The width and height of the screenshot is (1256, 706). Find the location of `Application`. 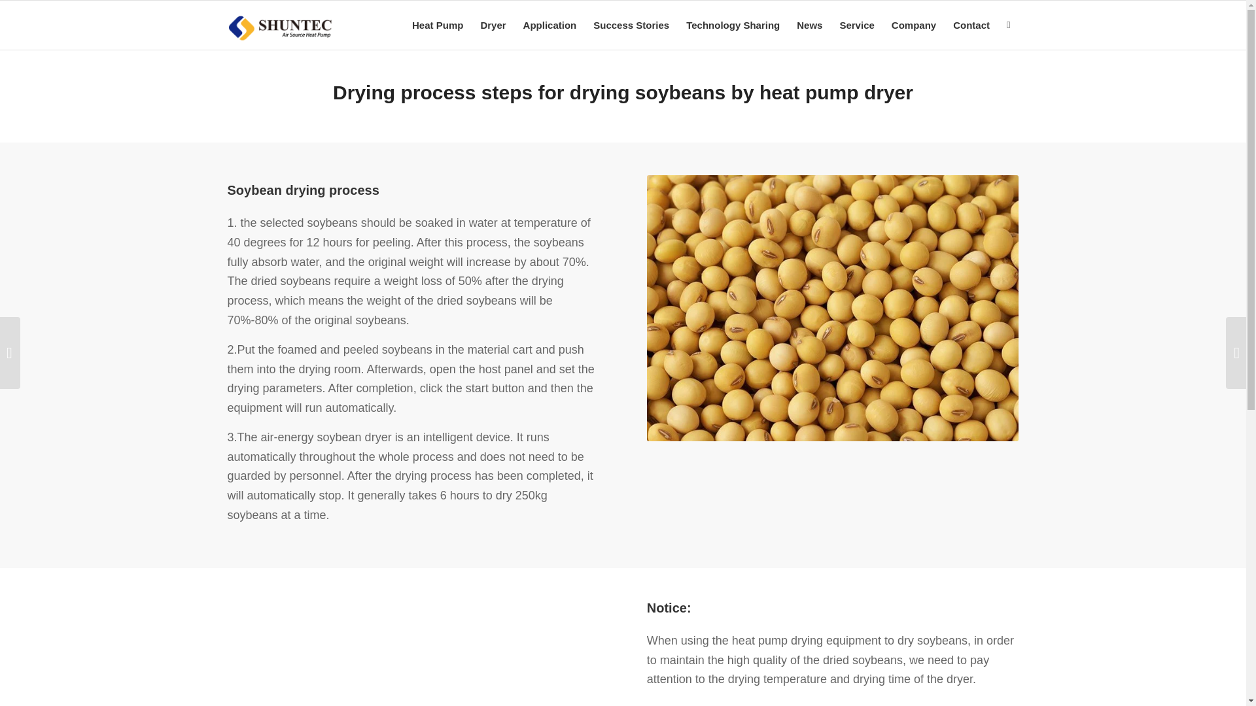

Application is located at coordinates (549, 25).